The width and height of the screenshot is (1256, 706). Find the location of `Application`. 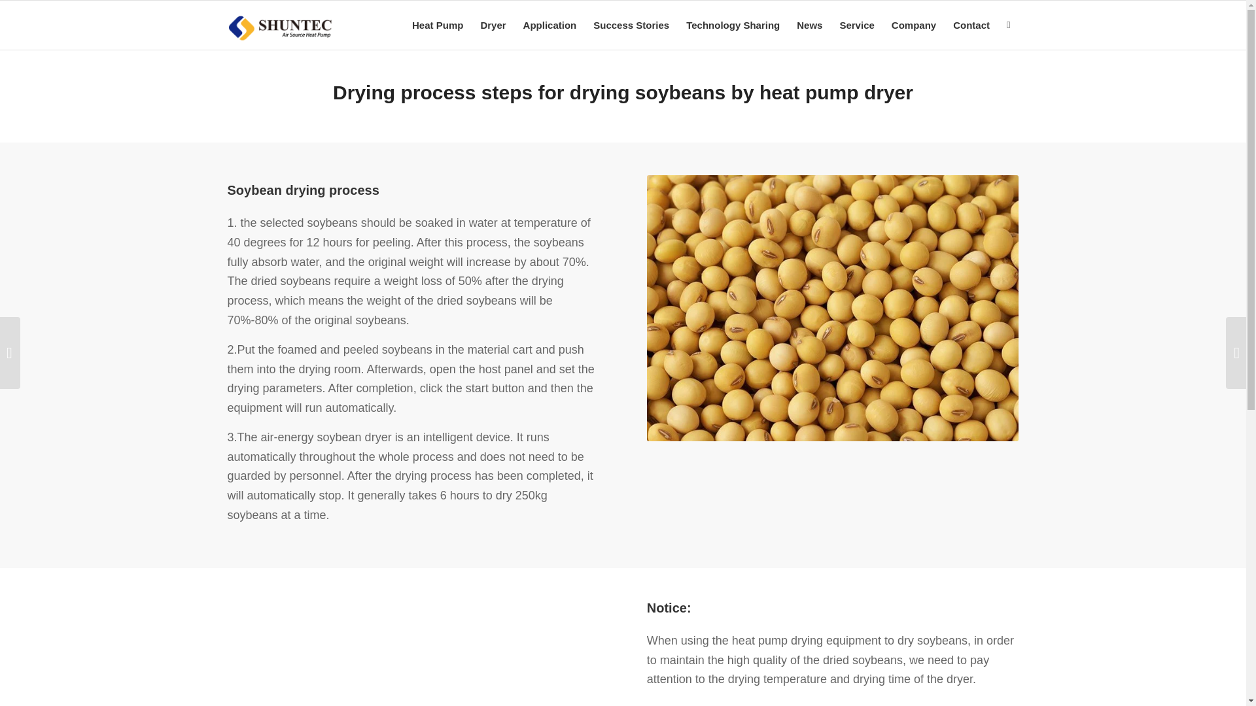

Application is located at coordinates (549, 25).